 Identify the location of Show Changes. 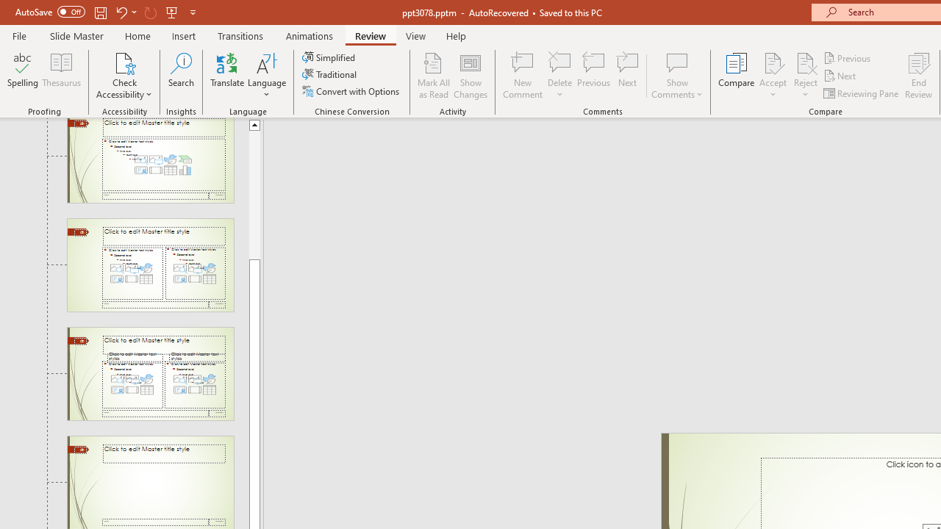
(470, 75).